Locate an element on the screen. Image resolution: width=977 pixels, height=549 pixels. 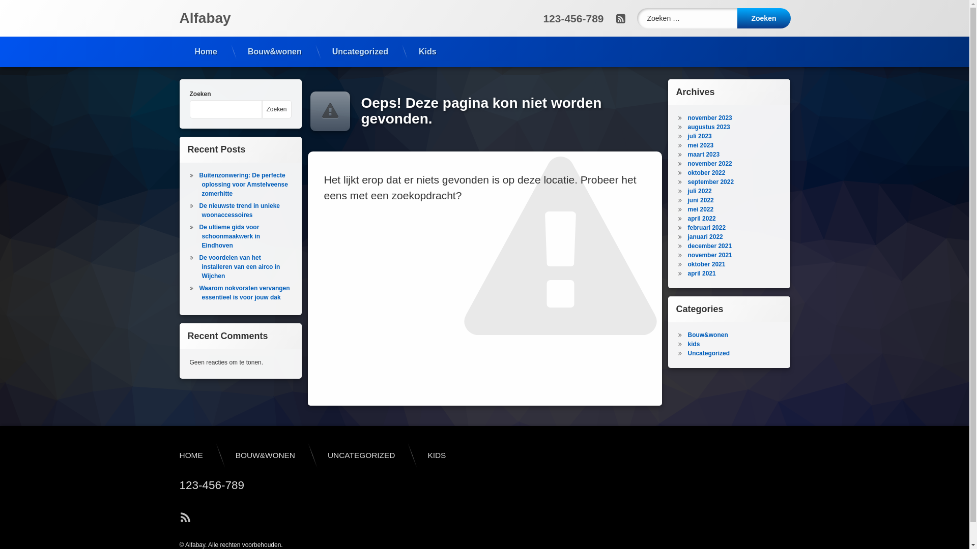
De ultieme gids voor schoonmaakwerk in Eindhoven is located at coordinates (229, 236).